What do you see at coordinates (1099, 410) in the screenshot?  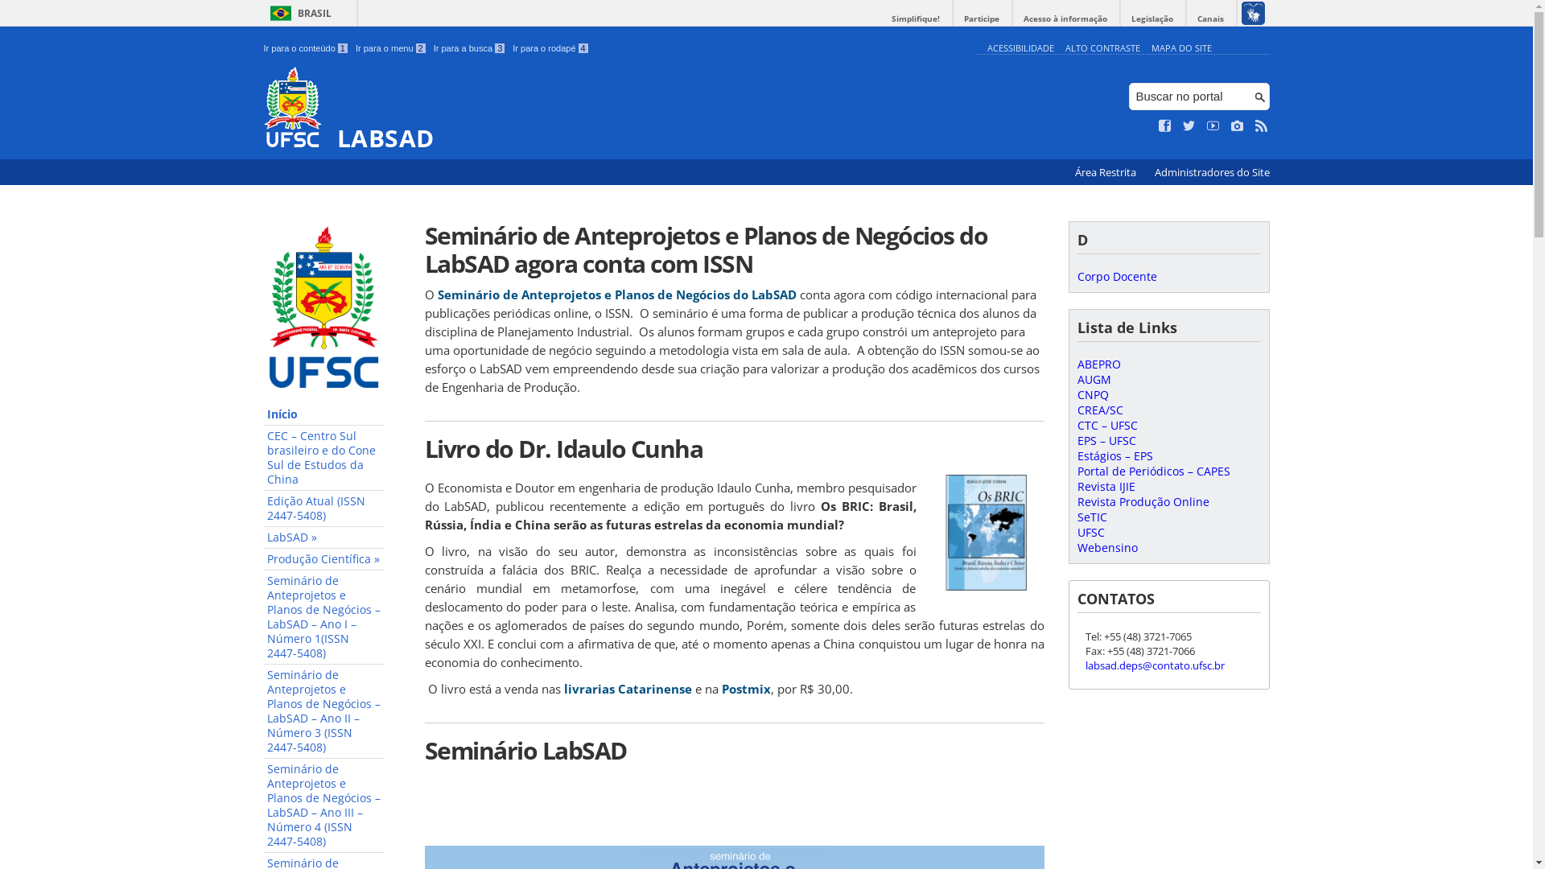 I see `CREA/SC` at bounding box center [1099, 410].